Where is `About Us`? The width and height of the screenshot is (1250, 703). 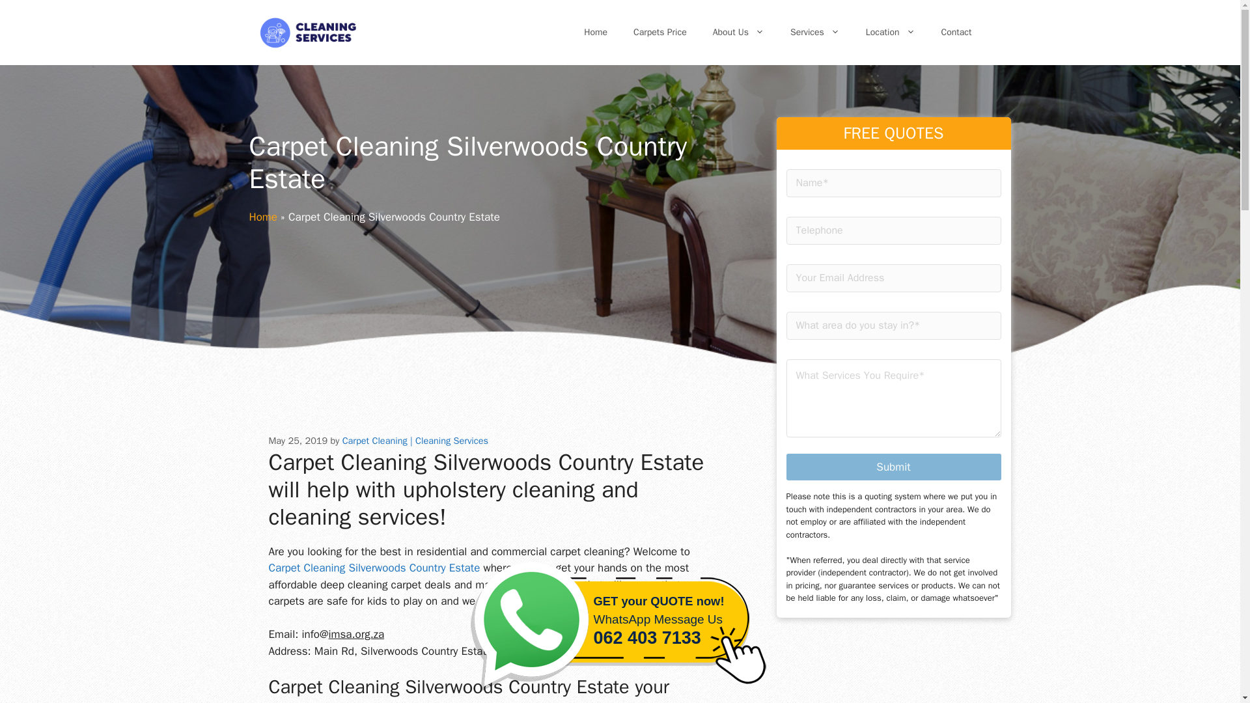
About Us is located at coordinates (374, 568).